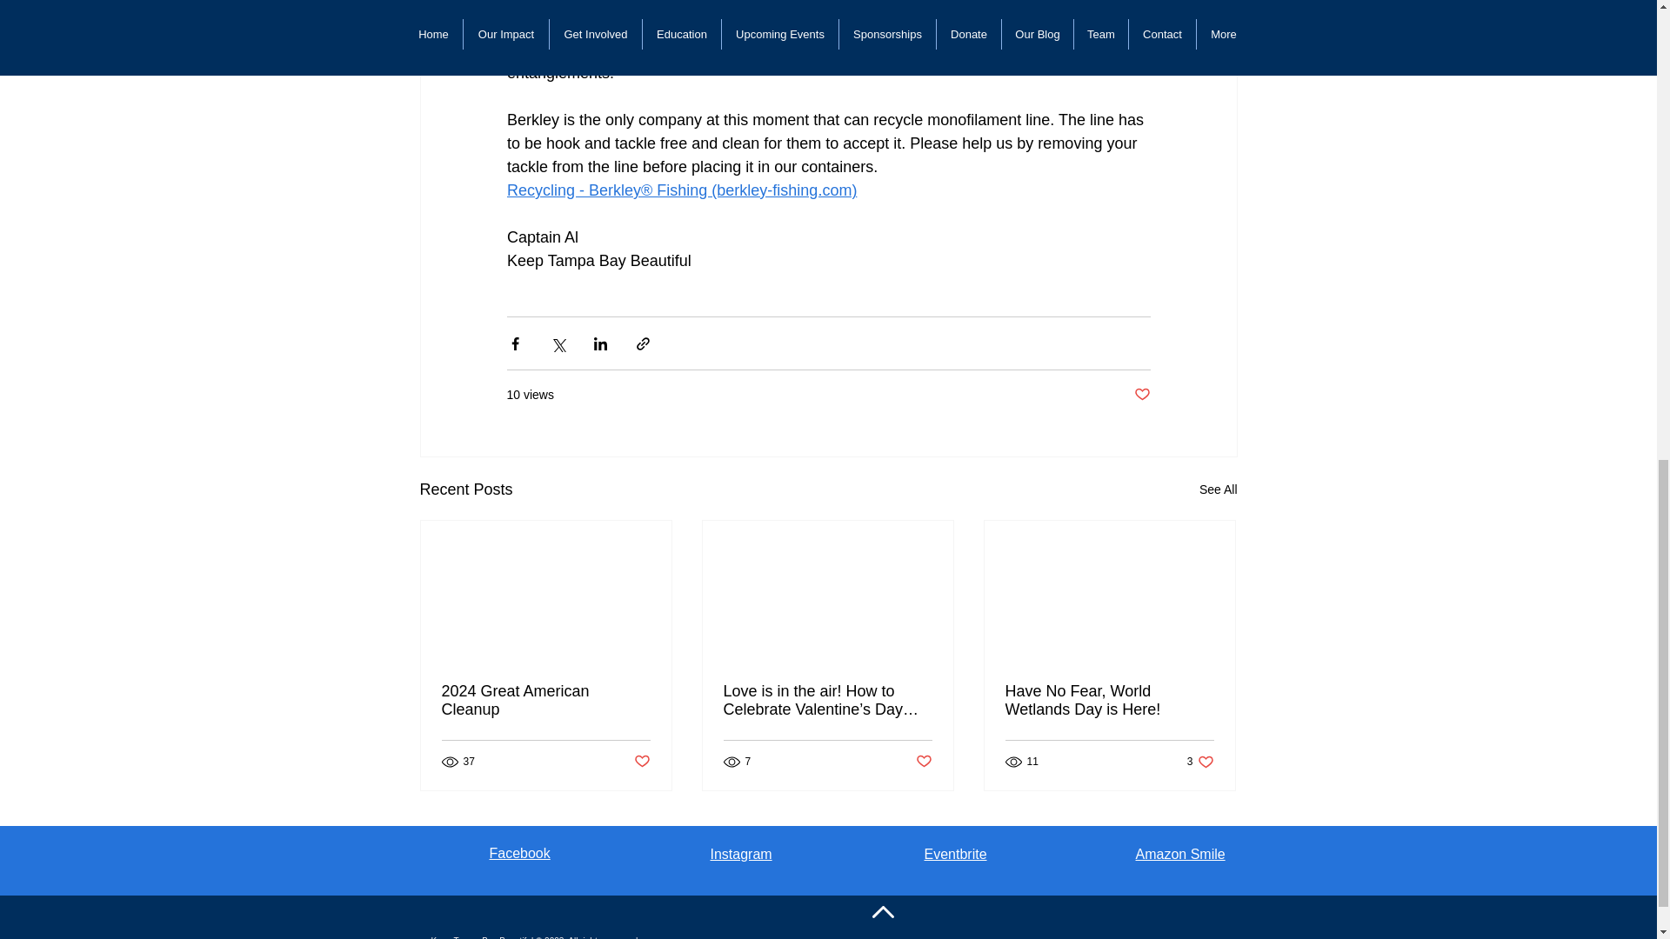  What do you see at coordinates (1218, 489) in the screenshot?
I see `See All` at bounding box center [1218, 489].